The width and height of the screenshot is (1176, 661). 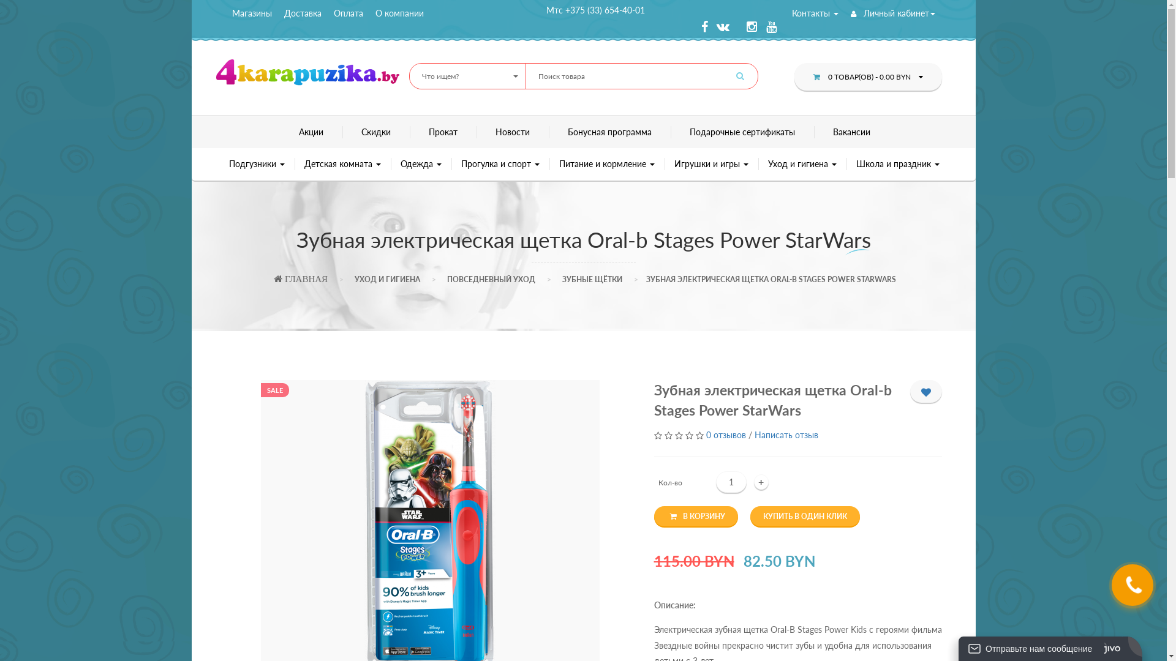 I want to click on +, so click(x=761, y=482).